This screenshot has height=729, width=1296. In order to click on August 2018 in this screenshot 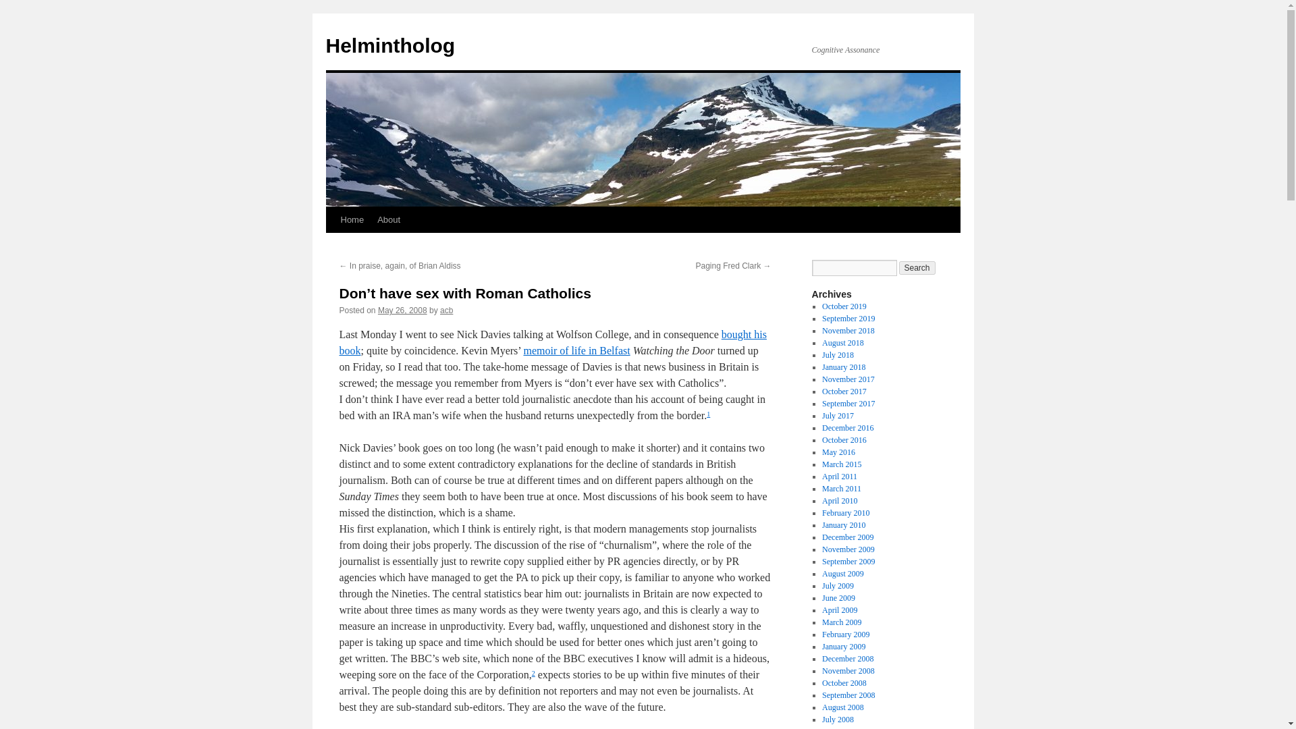, I will do `click(842, 343)`.